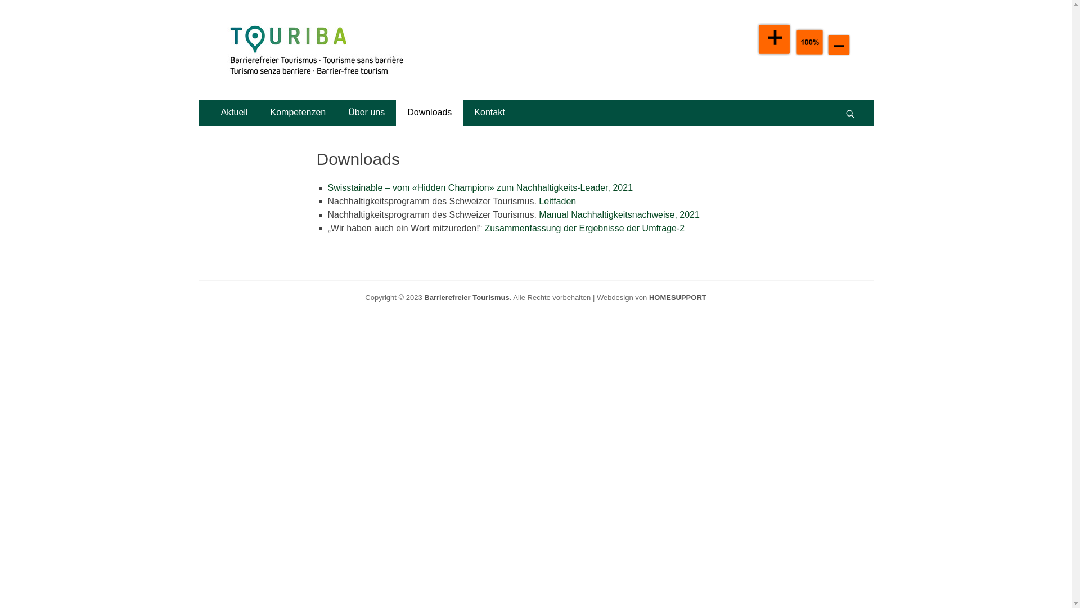 The height and width of the screenshot is (608, 1080). What do you see at coordinates (489, 113) in the screenshot?
I see `Kontakt` at bounding box center [489, 113].